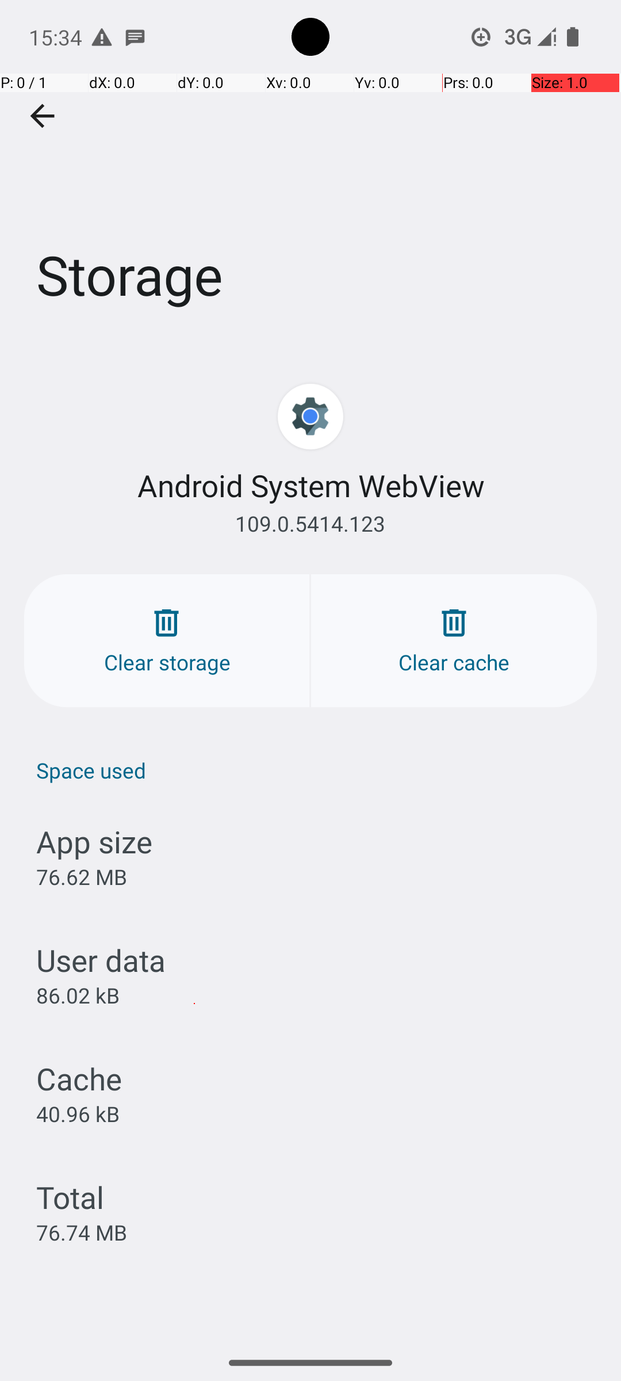 The image size is (621, 1381). Describe the element at coordinates (310, 172) in the screenshot. I see `Storage` at that location.